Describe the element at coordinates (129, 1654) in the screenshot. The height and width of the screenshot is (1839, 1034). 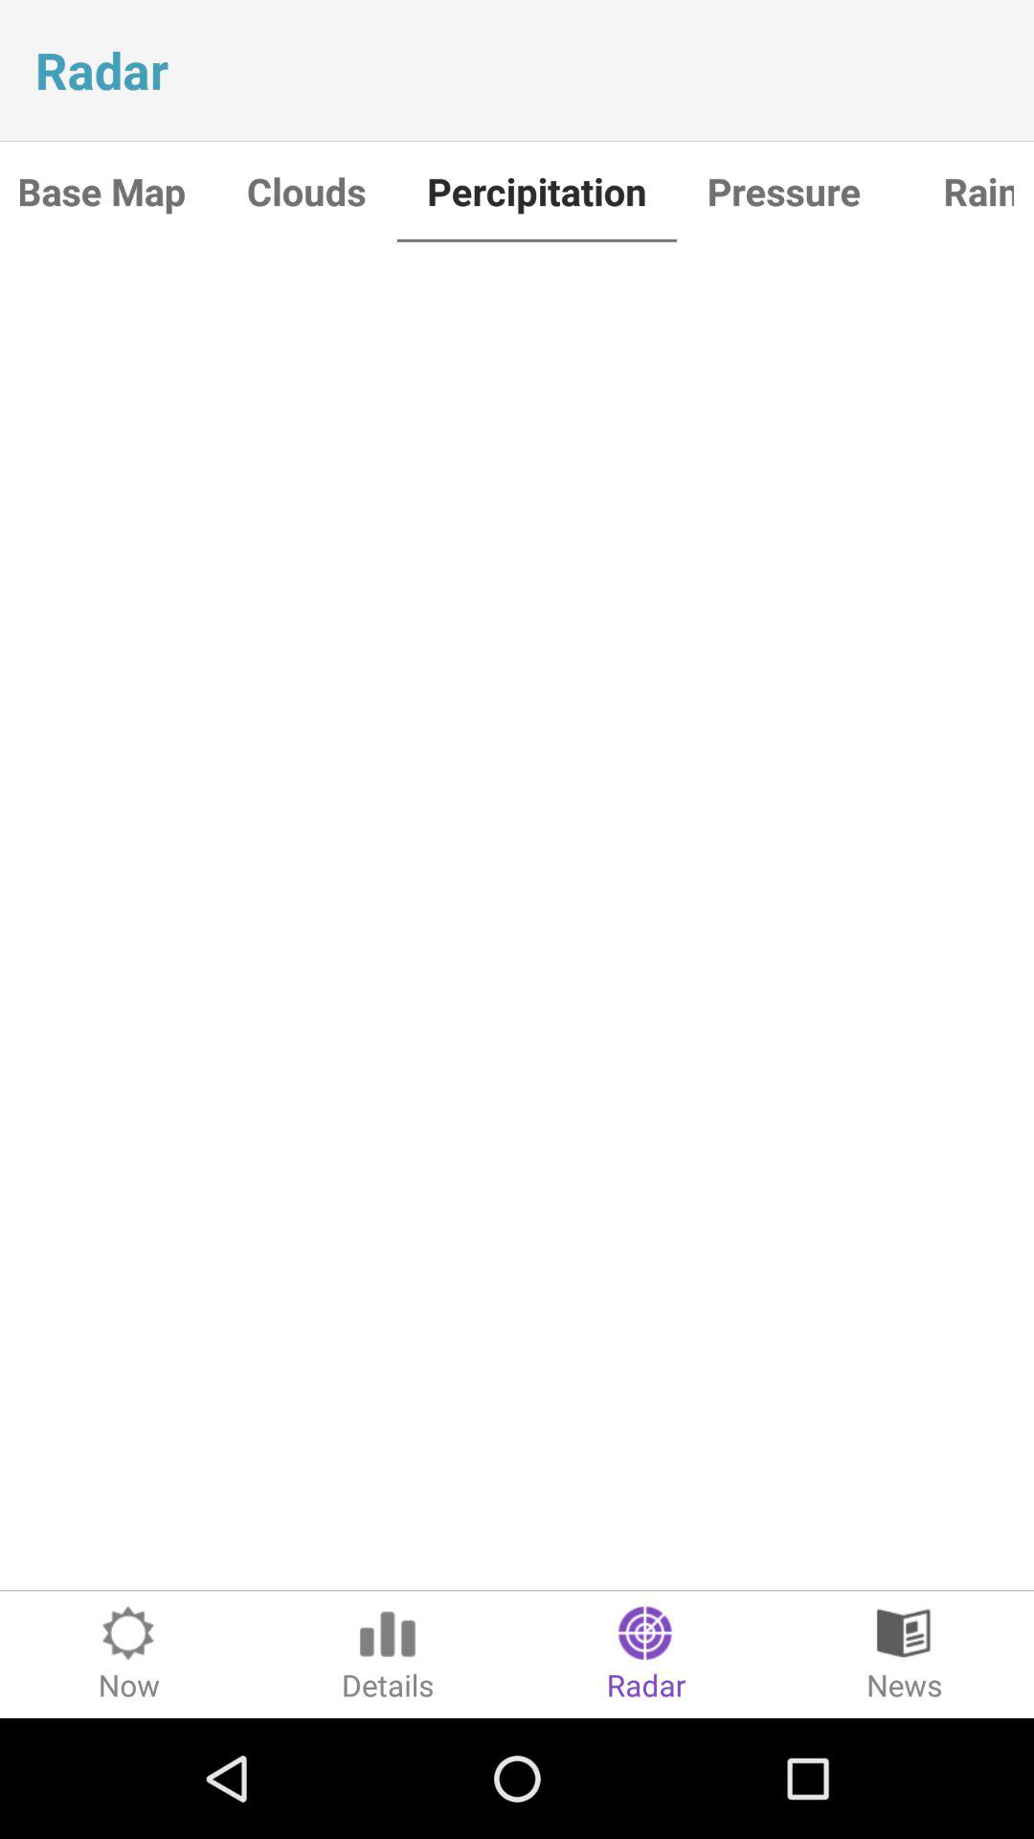
I see `select now` at that location.